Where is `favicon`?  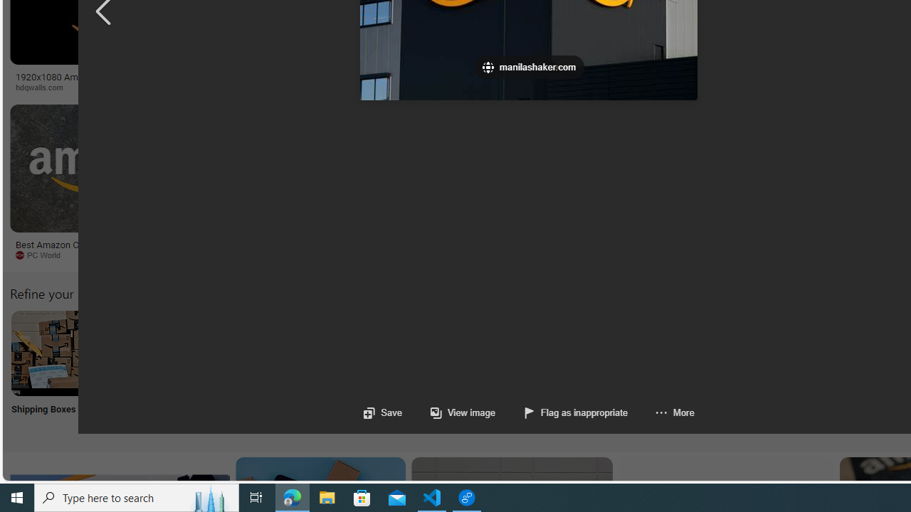
favicon is located at coordinates (488, 67).